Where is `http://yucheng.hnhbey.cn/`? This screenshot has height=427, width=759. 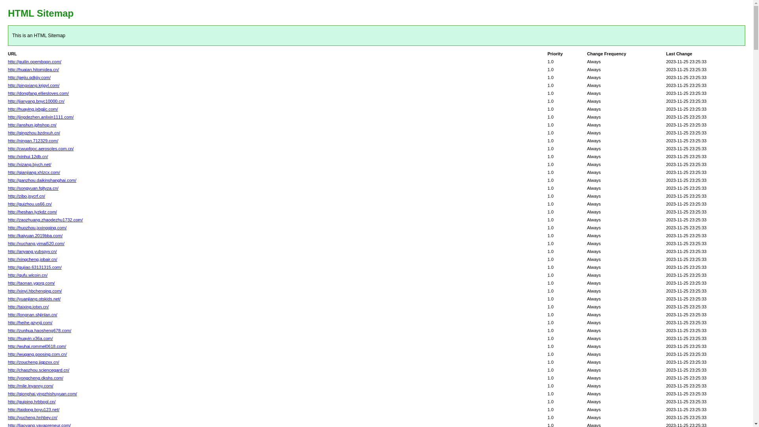
http://yucheng.hnhbey.cn/ is located at coordinates (32, 418).